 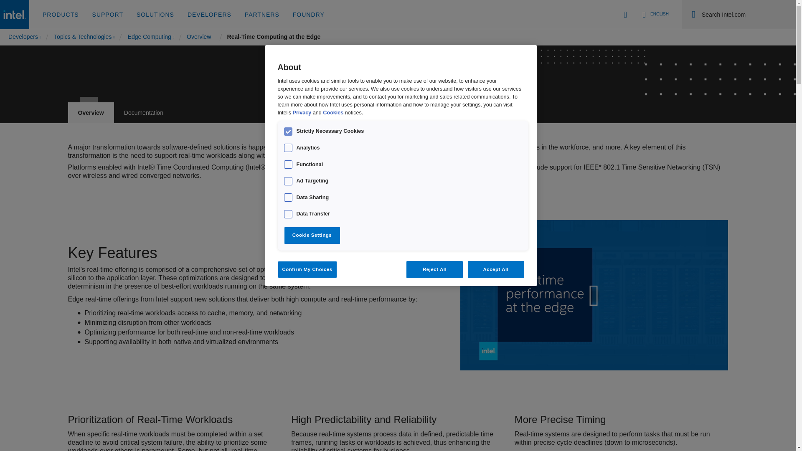 What do you see at coordinates (397, 113) in the screenshot?
I see `Language Selector` at bounding box center [397, 113].